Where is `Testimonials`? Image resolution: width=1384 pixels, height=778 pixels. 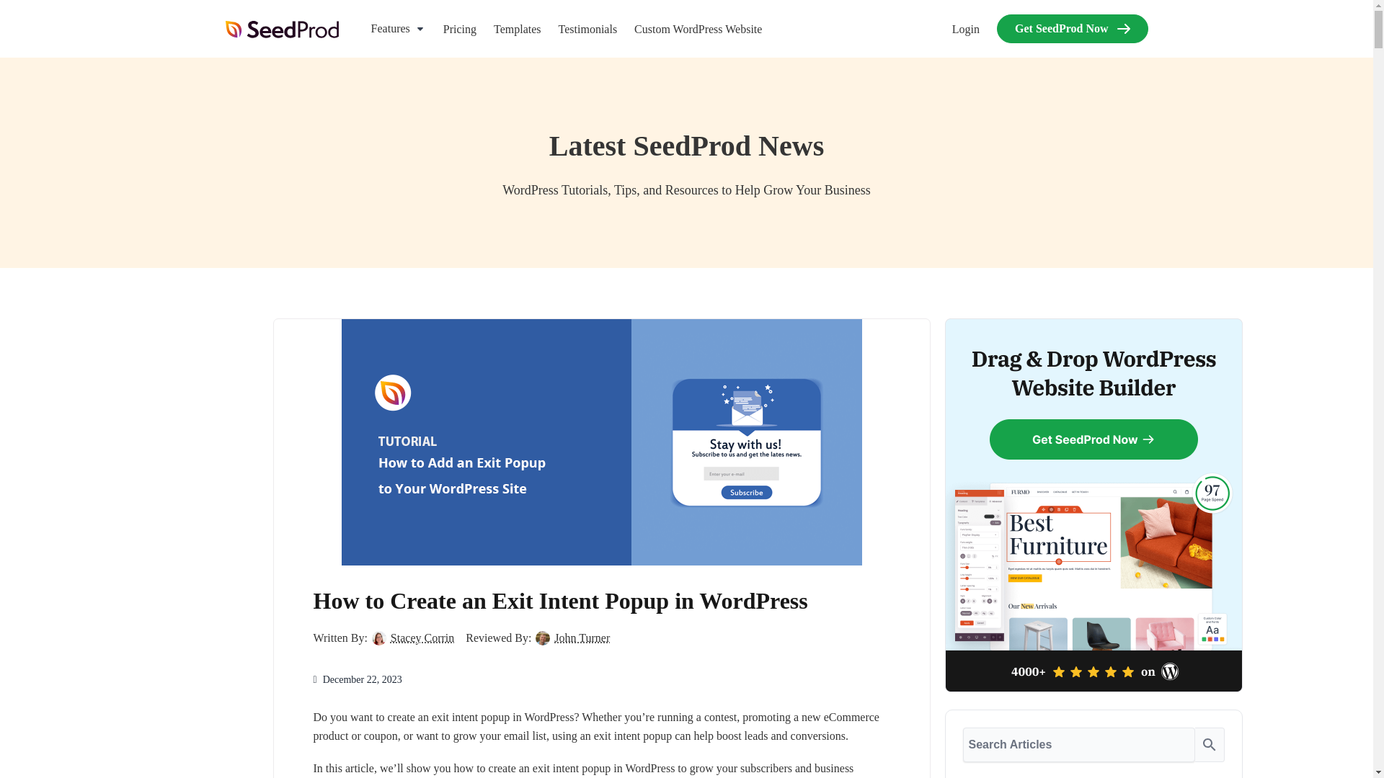 Testimonials is located at coordinates (588, 29).